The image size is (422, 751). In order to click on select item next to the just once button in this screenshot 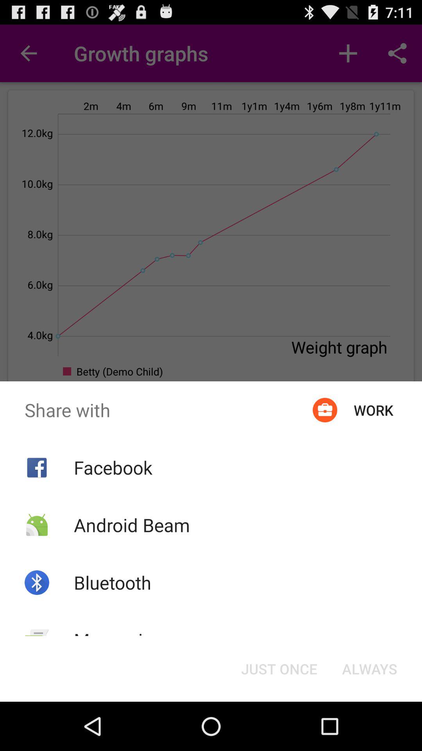, I will do `click(118, 640)`.